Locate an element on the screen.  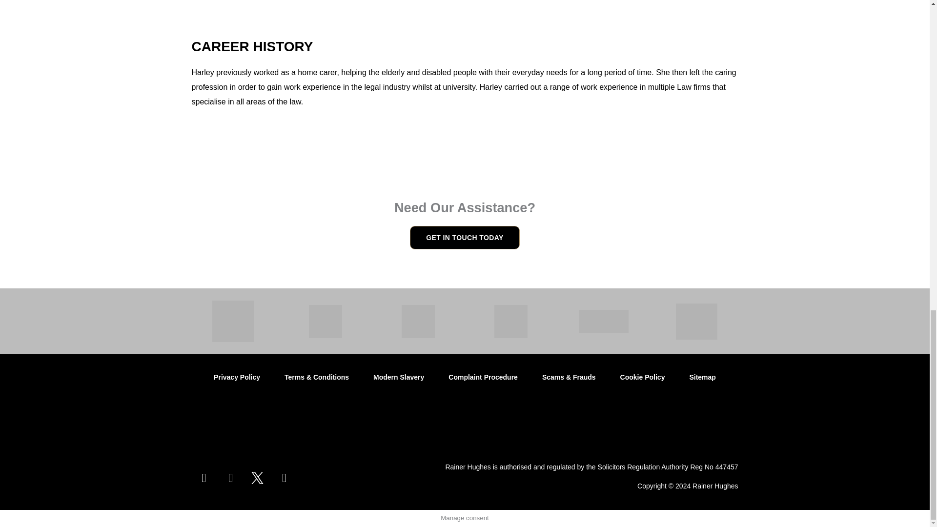
GET IN TOUCH TODAY is located at coordinates (465, 237).